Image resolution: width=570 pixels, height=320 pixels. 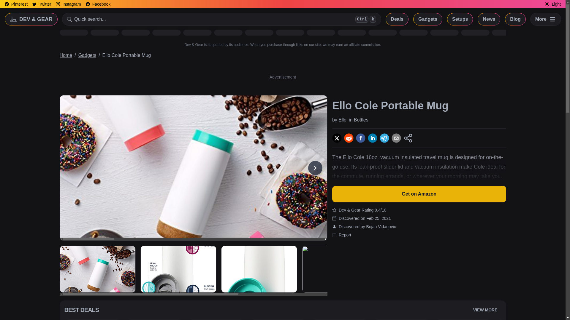 I want to click on Ello, so click(x=343, y=120).